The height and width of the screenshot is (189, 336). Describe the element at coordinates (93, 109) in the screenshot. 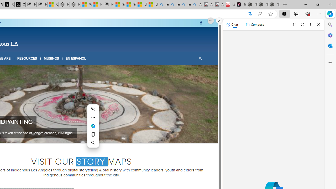

I see `Hide menu` at that location.